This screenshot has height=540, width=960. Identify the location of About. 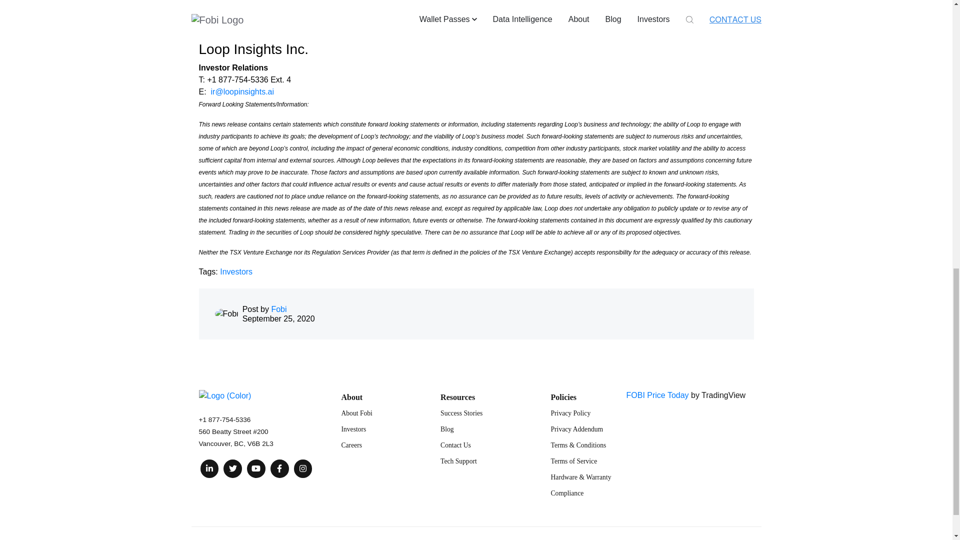
(351, 397).